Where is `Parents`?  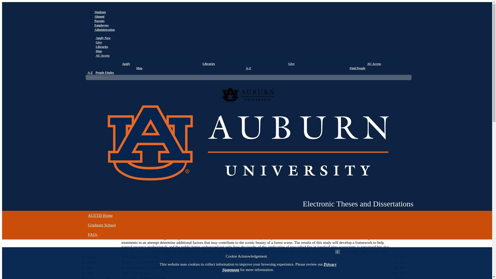 Parents is located at coordinates (100, 21).